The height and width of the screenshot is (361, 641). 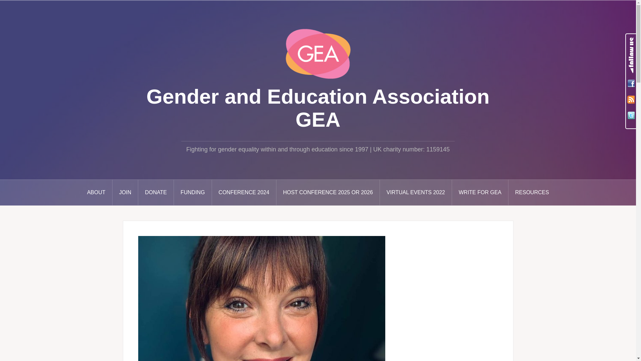 I want to click on WRITE FOR GEA, so click(x=480, y=193).